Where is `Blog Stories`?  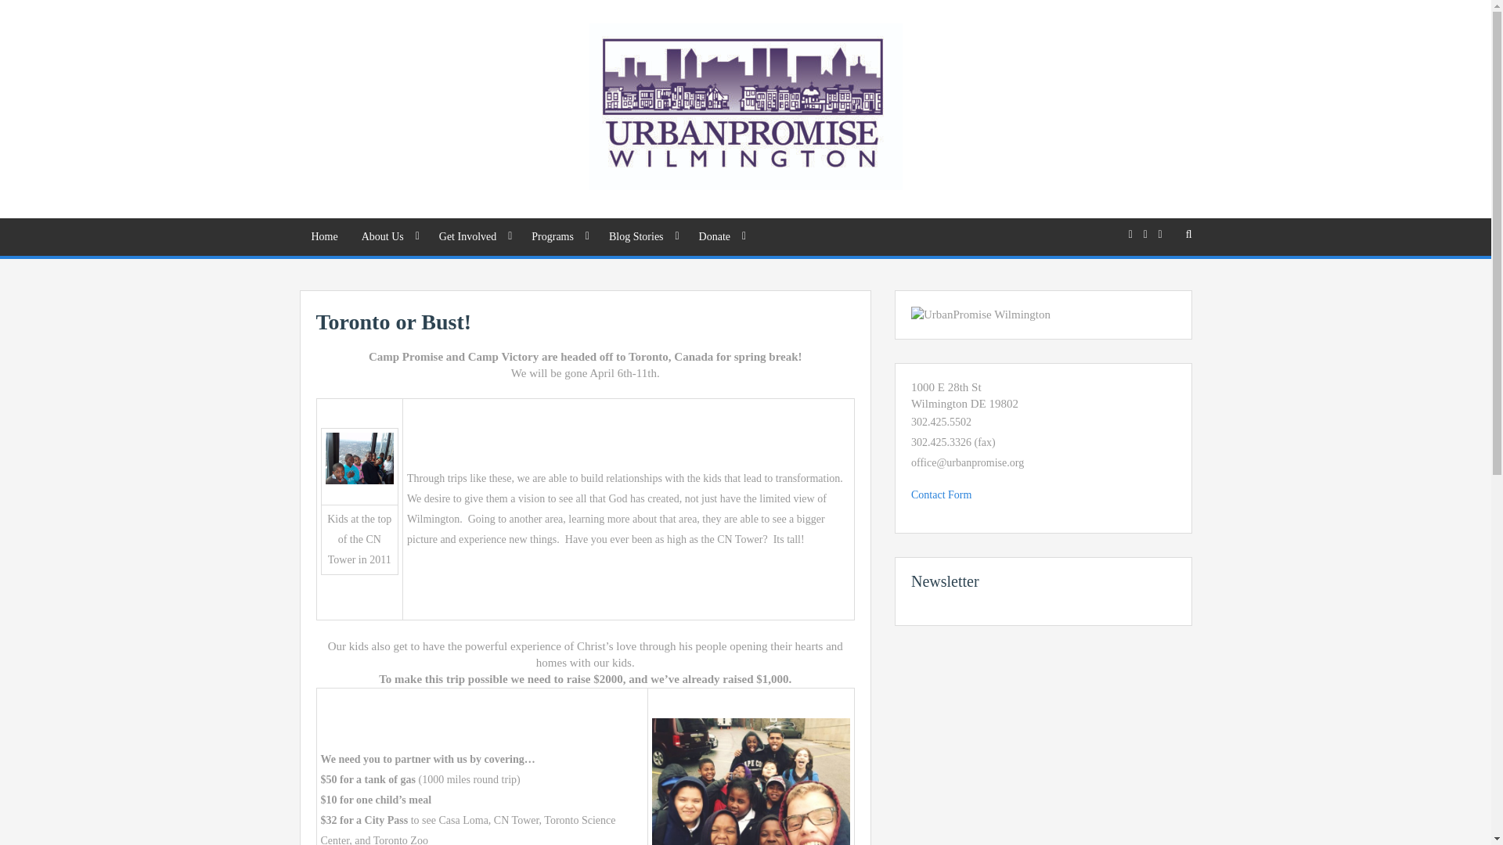
Blog Stories is located at coordinates (642, 236).